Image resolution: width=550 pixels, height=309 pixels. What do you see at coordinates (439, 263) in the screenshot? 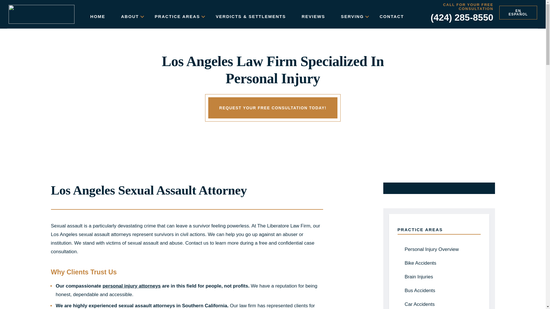
I see `Bike Accidents` at bounding box center [439, 263].